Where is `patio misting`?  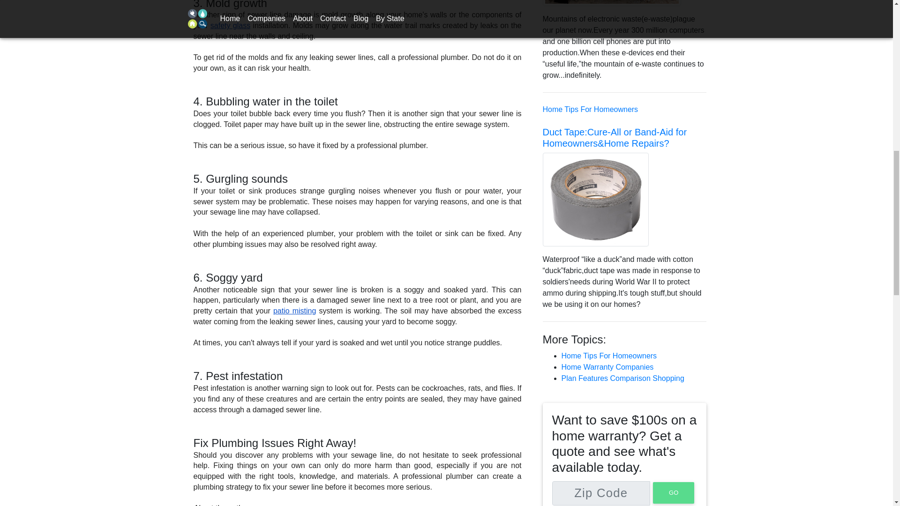
patio misting is located at coordinates (295, 310).